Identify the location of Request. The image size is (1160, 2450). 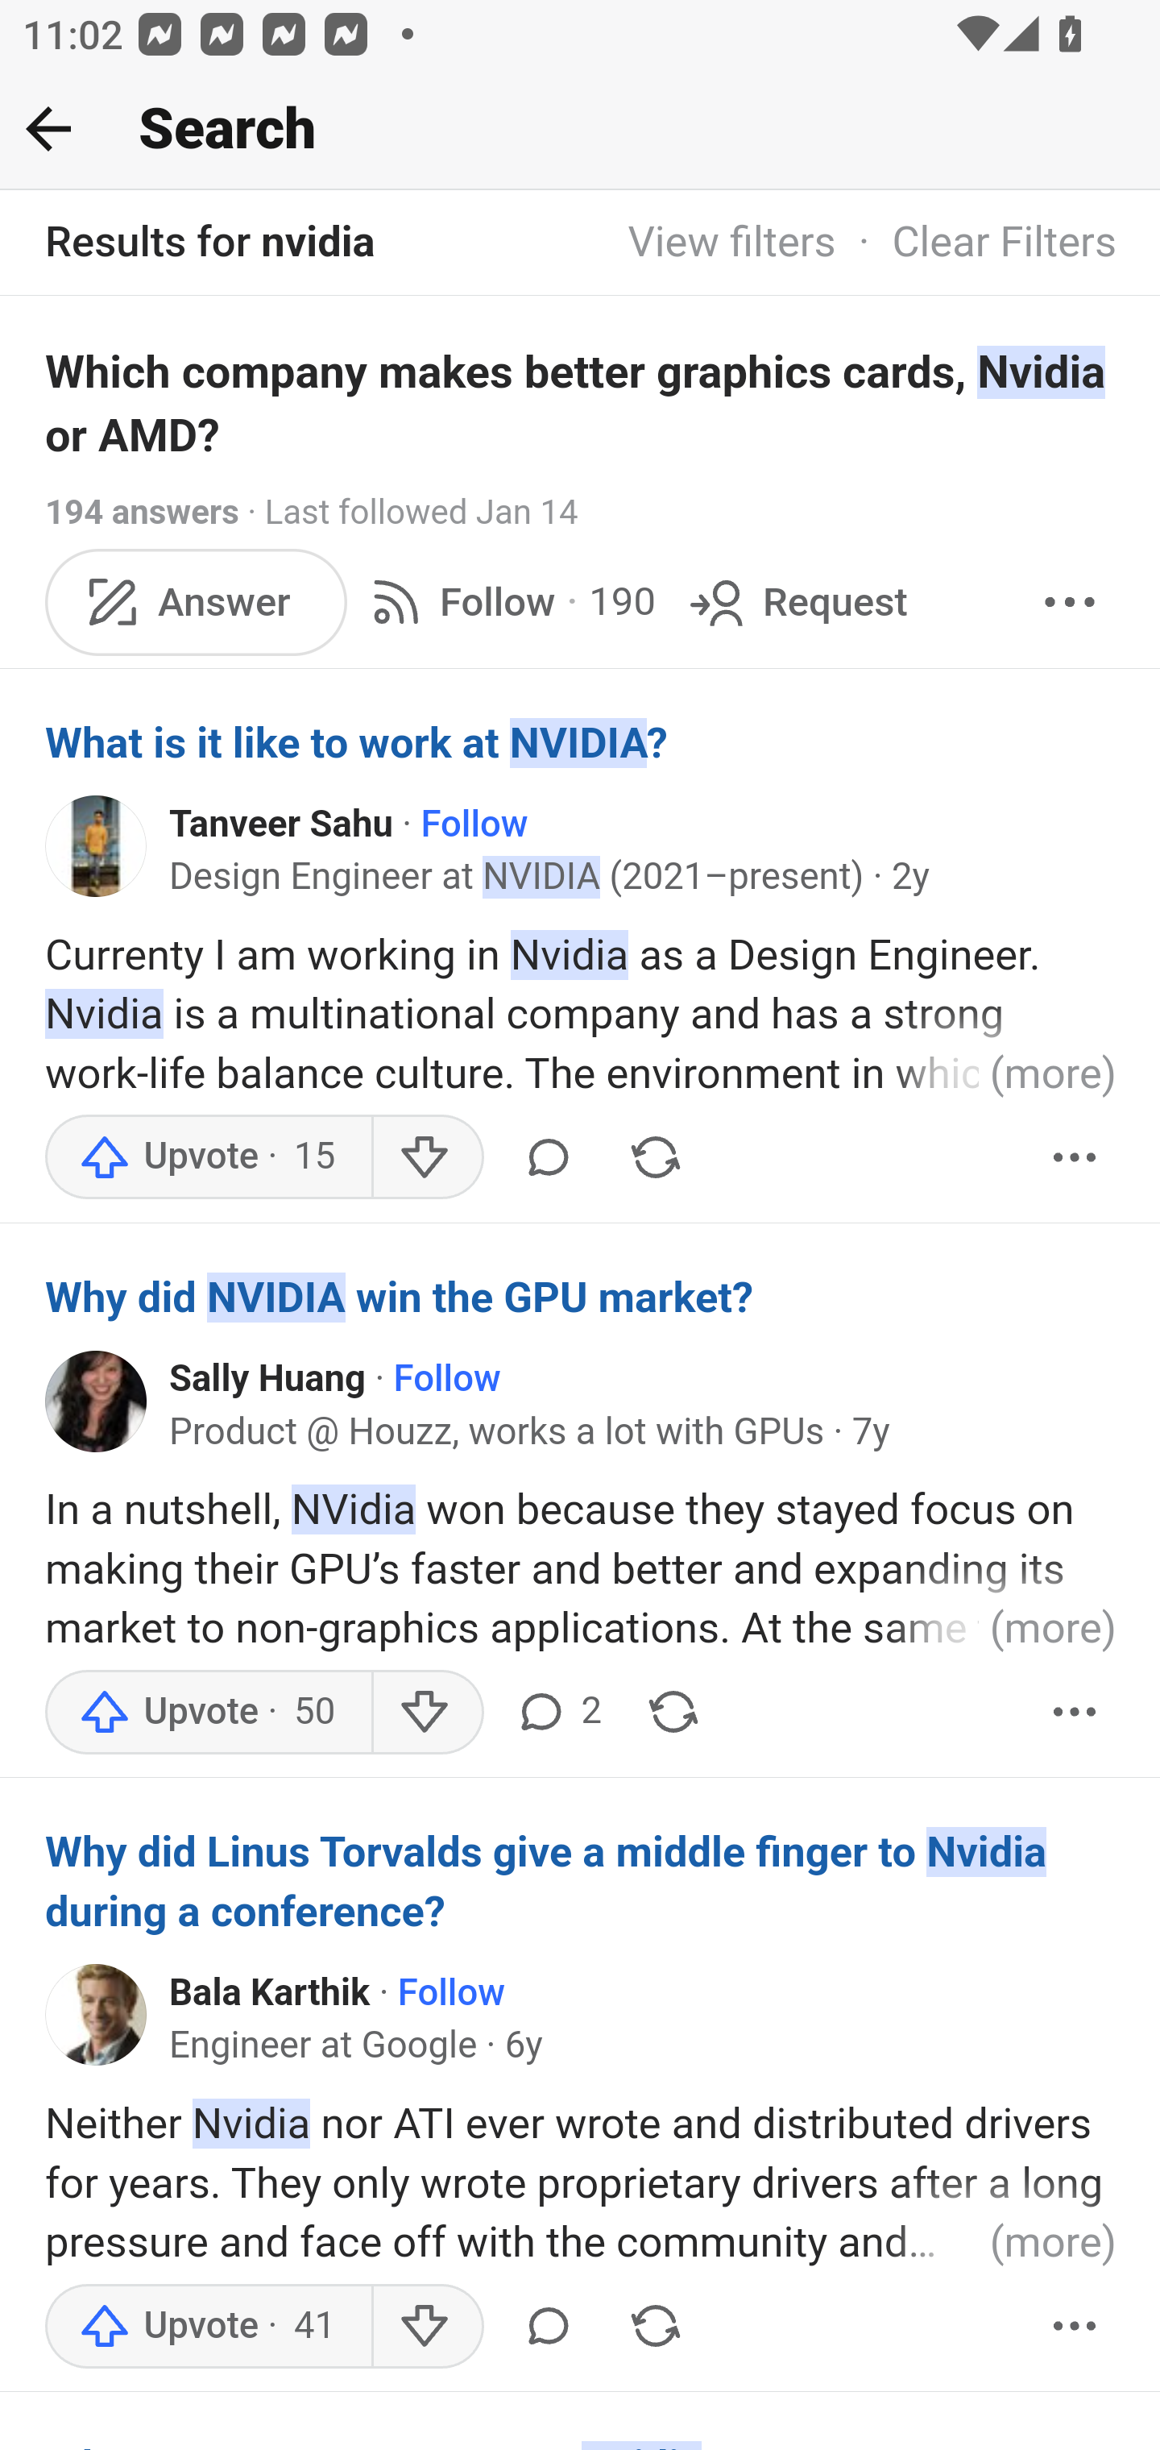
(796, 602).